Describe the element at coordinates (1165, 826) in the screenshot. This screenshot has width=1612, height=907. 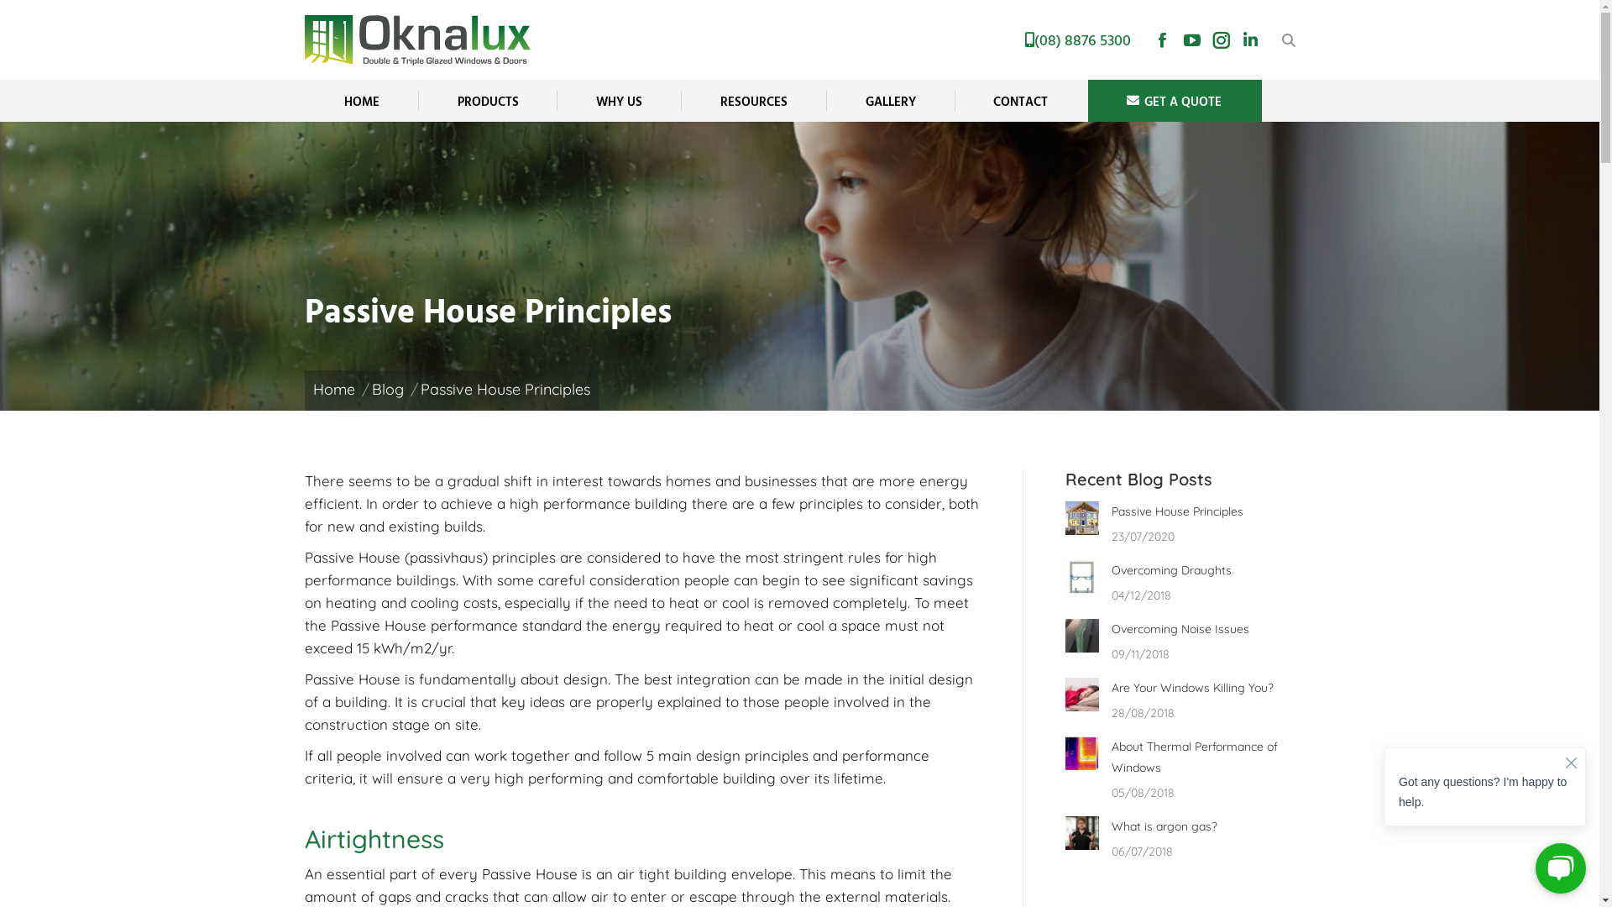
I see `What is argon gas?` at that location.